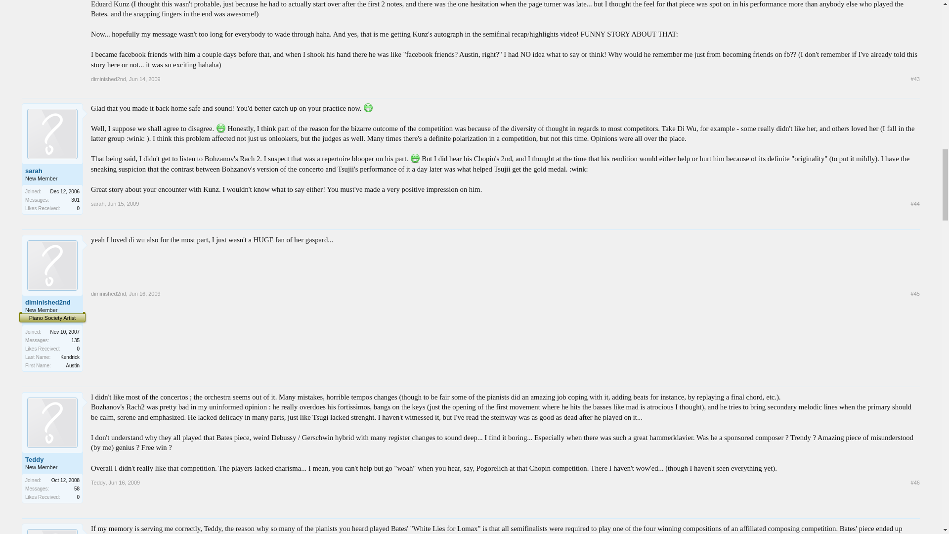  I want to click on Permalink, so click(915, 79).